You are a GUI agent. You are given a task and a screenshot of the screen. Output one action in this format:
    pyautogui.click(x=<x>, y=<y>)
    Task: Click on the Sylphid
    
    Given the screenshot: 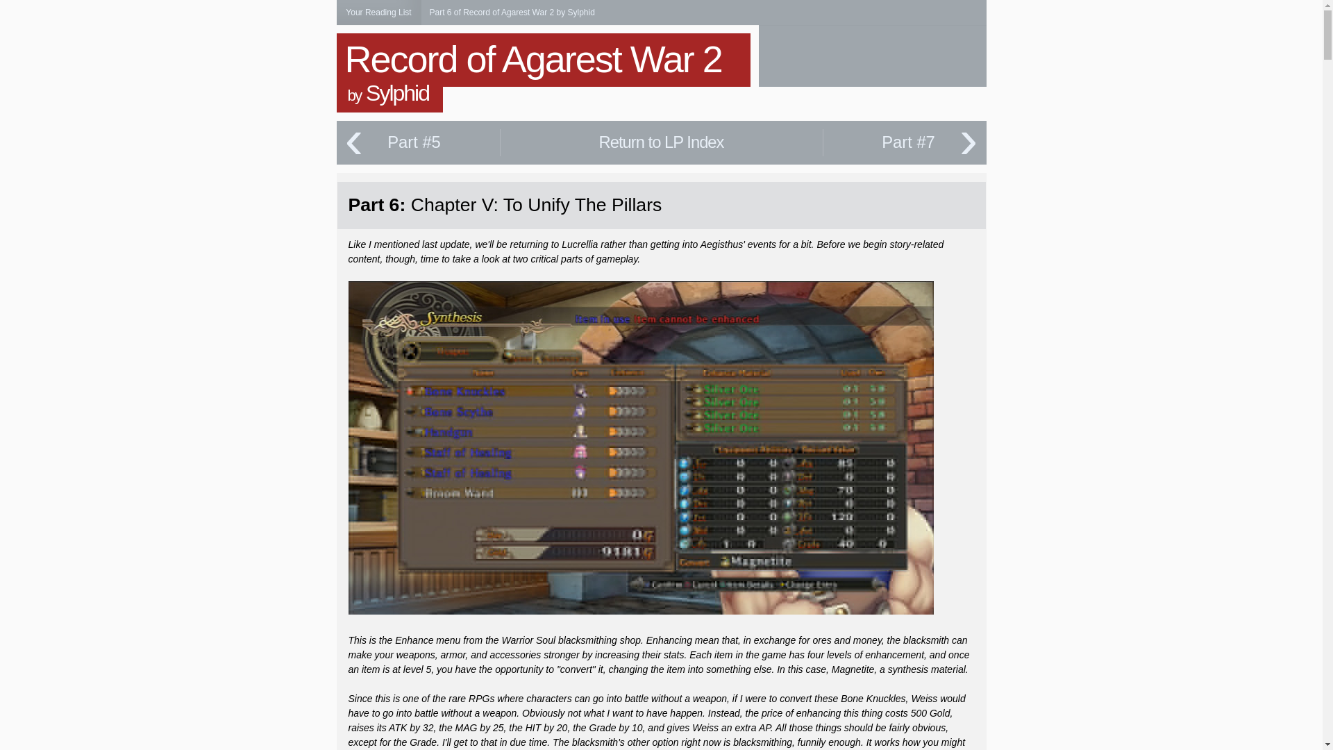 What is the action you would take?
    pyautogui.click(x=397, y=93)
    